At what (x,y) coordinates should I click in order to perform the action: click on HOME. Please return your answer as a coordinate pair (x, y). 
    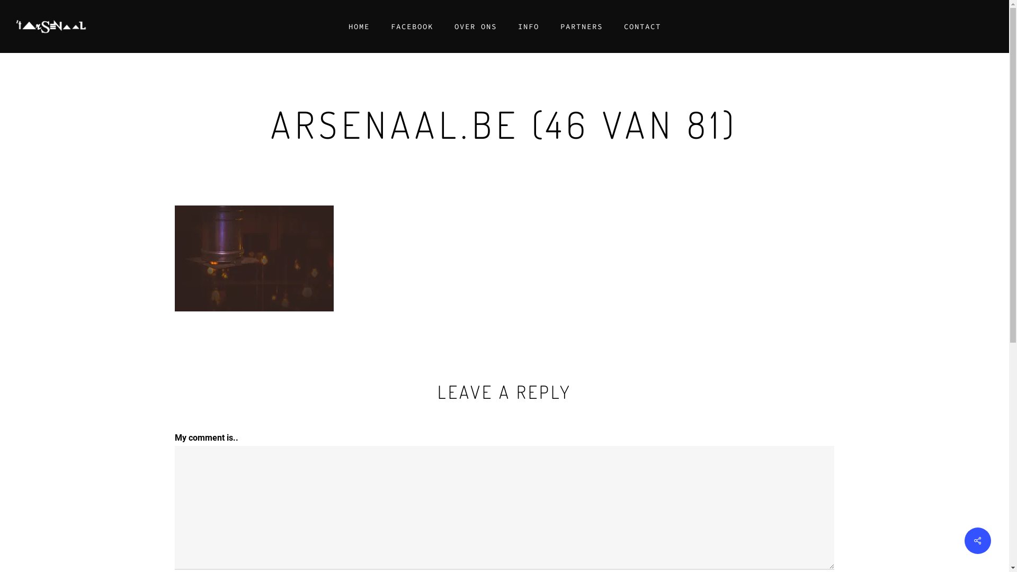
    Looking at the image, I should click on (359, 26).